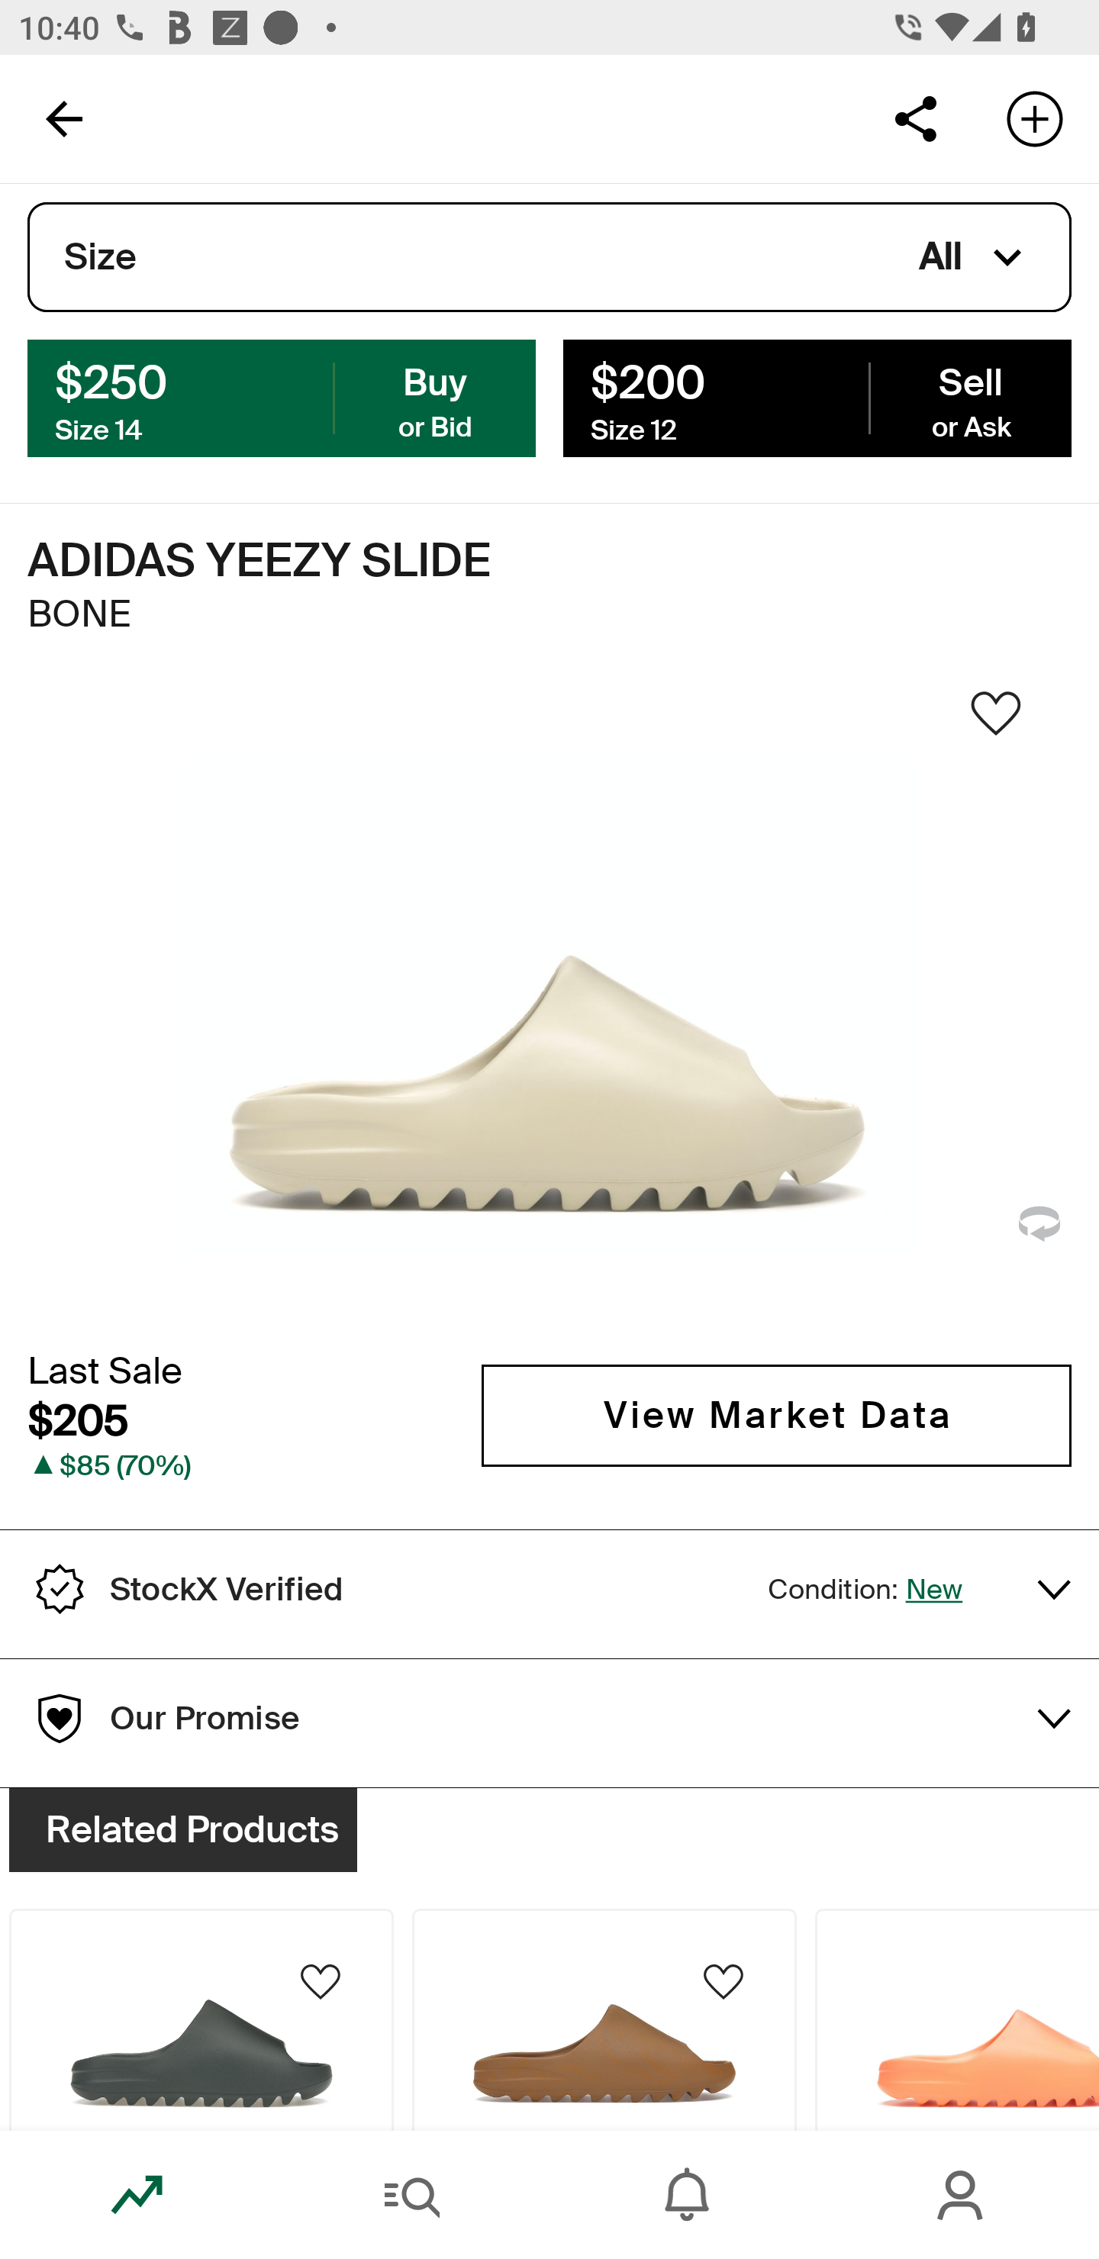 The height and width of the screenshot is (2259, 1099). I want to click on Sneaker Image, so click(549, 1008).